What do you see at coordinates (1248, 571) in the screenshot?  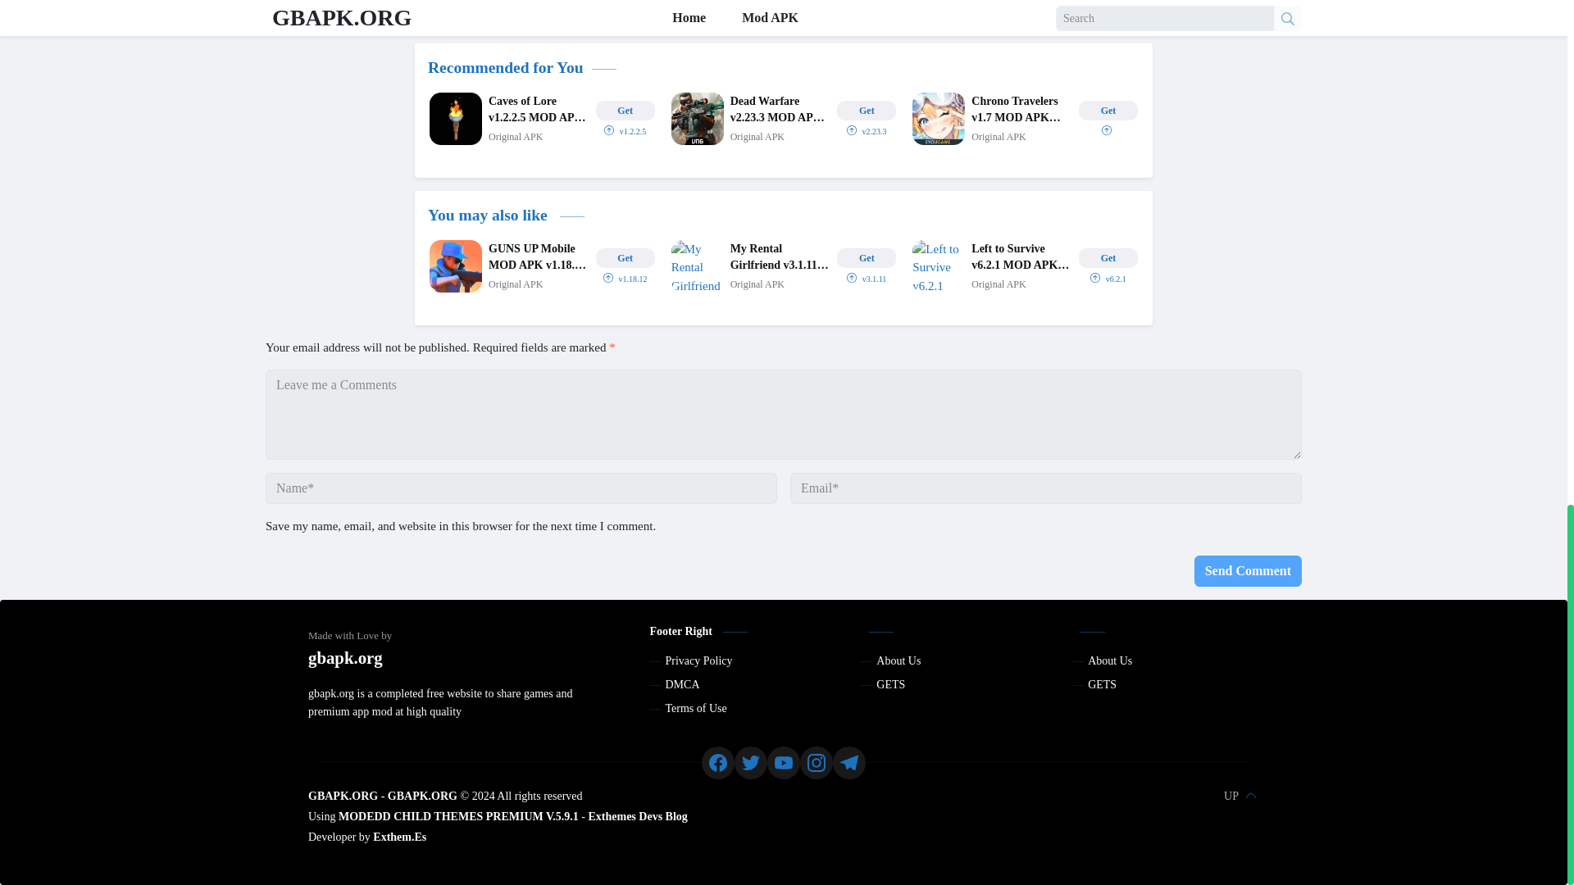 I see `Send Comment` at bounding box center [1248, 571].